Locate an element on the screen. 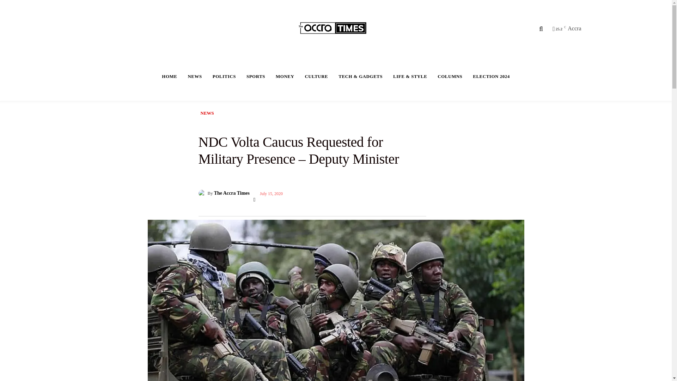 Image resolution: width=677 pixels, height=381 pixels. Breaking news from Ghana and around the world is located at coordinates (337, 28).